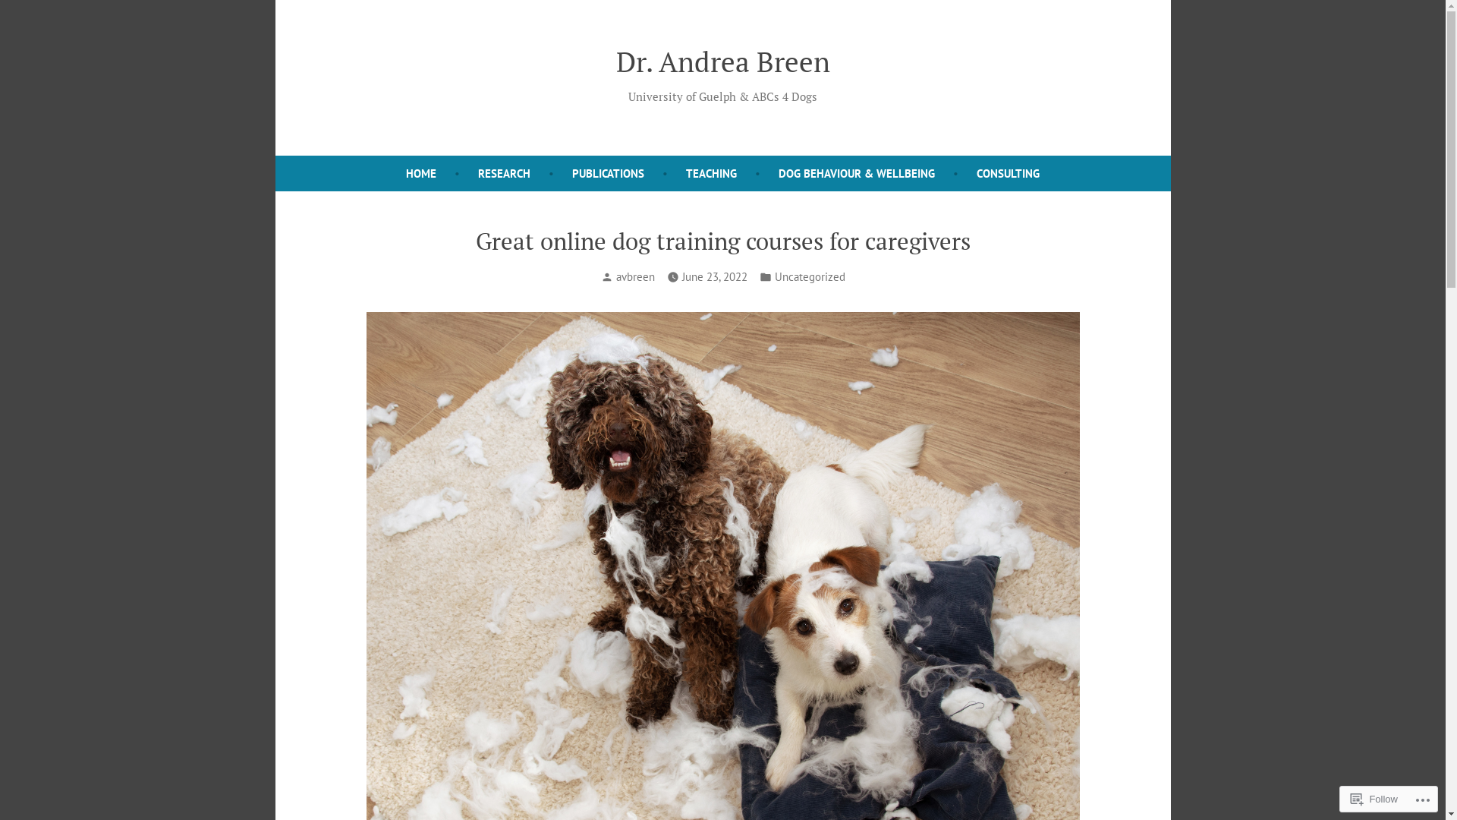 The height and width of the screenshot is (820, 1457). Describe the element at coordinates (809, 278) in the screenshot. I see `Uncategorized` at that location.